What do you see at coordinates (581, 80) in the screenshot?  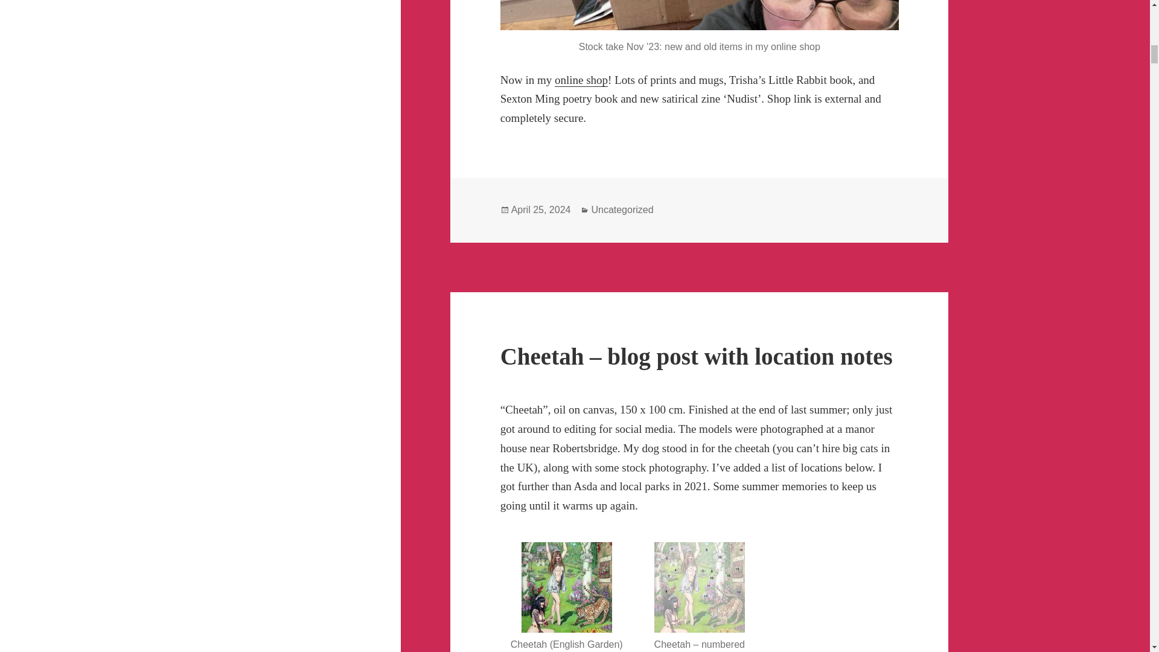 I see `online shop` at bounding box center [581, 80].